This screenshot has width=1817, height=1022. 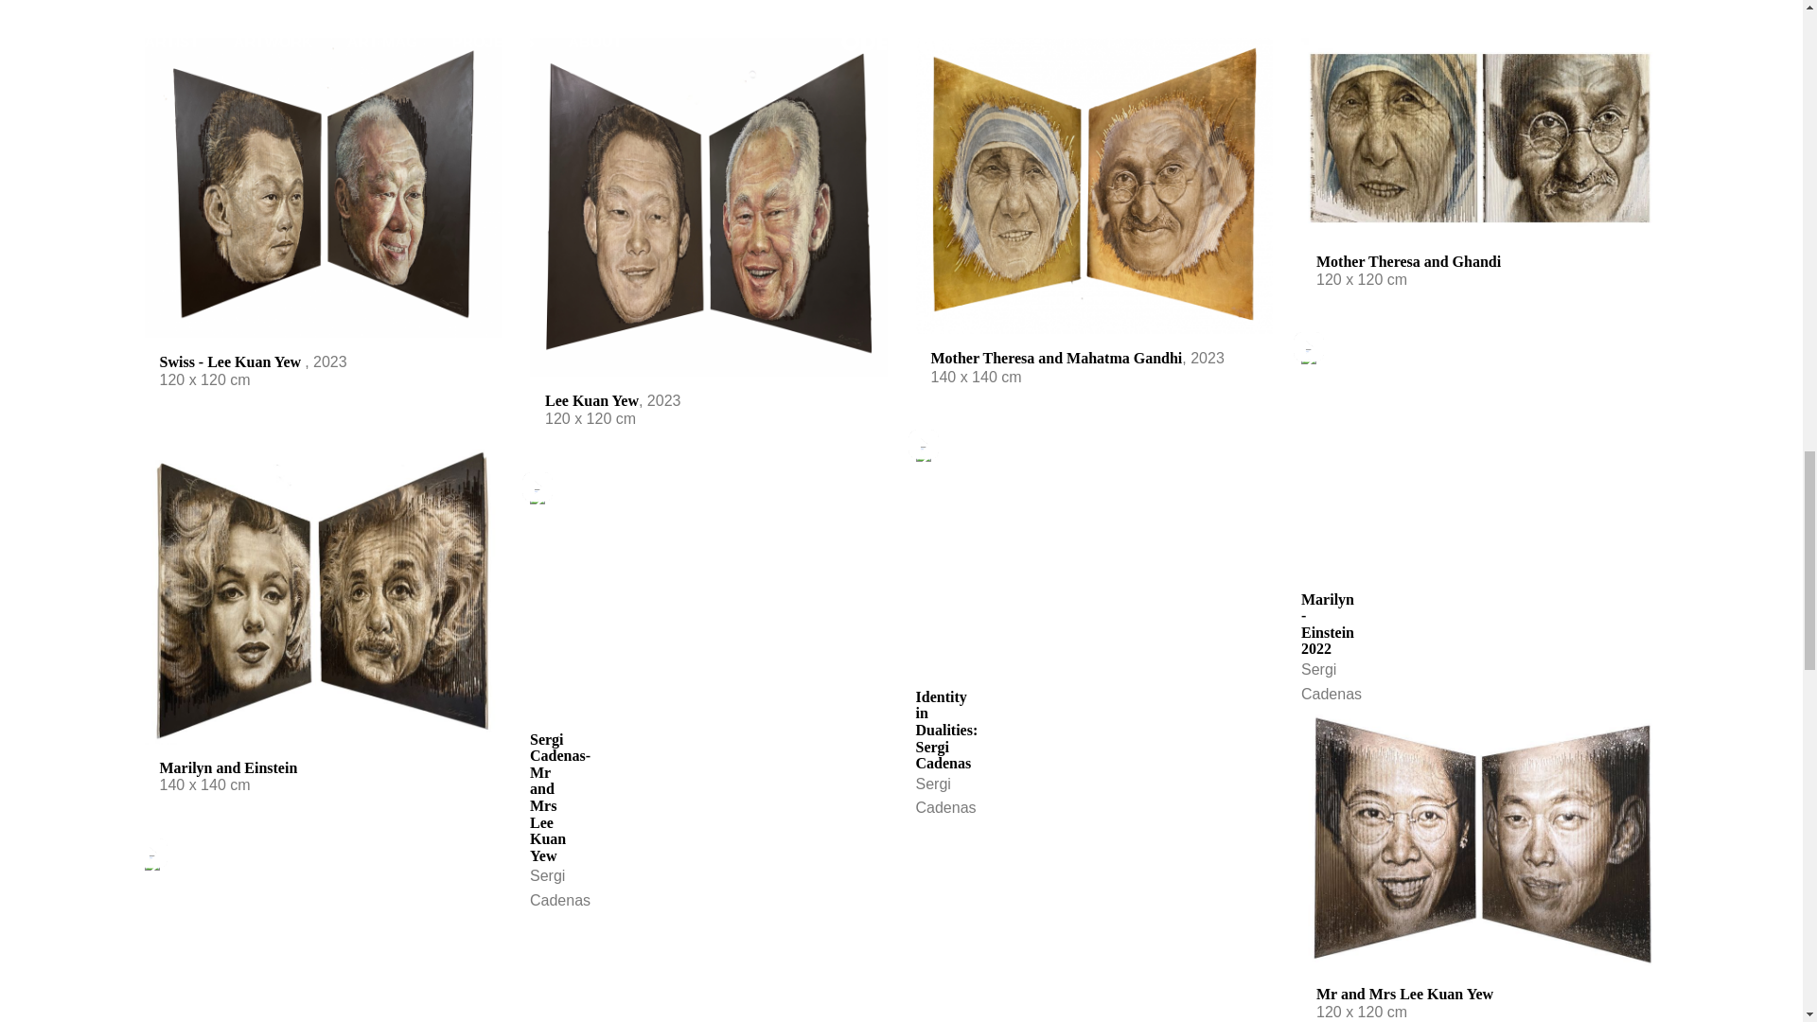 What do you see at coordinates (1479, 137) in the screenshot?
I see `Mother Theresa and Ghandi by ` at bounding box center [1479, 137].